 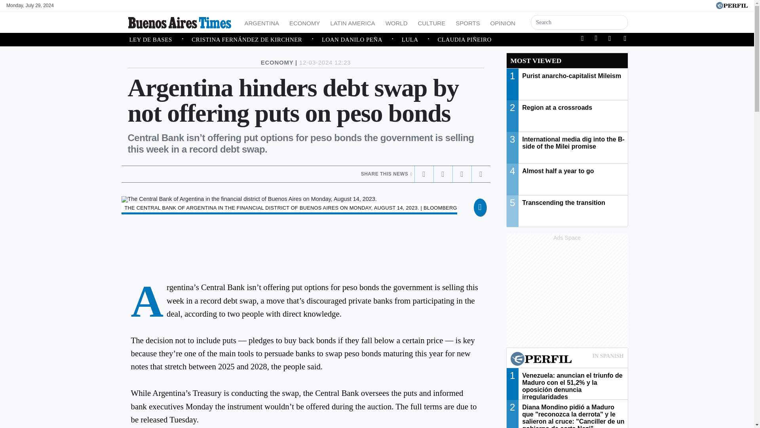 I want to click on Economy, so click(x=305, y=22).